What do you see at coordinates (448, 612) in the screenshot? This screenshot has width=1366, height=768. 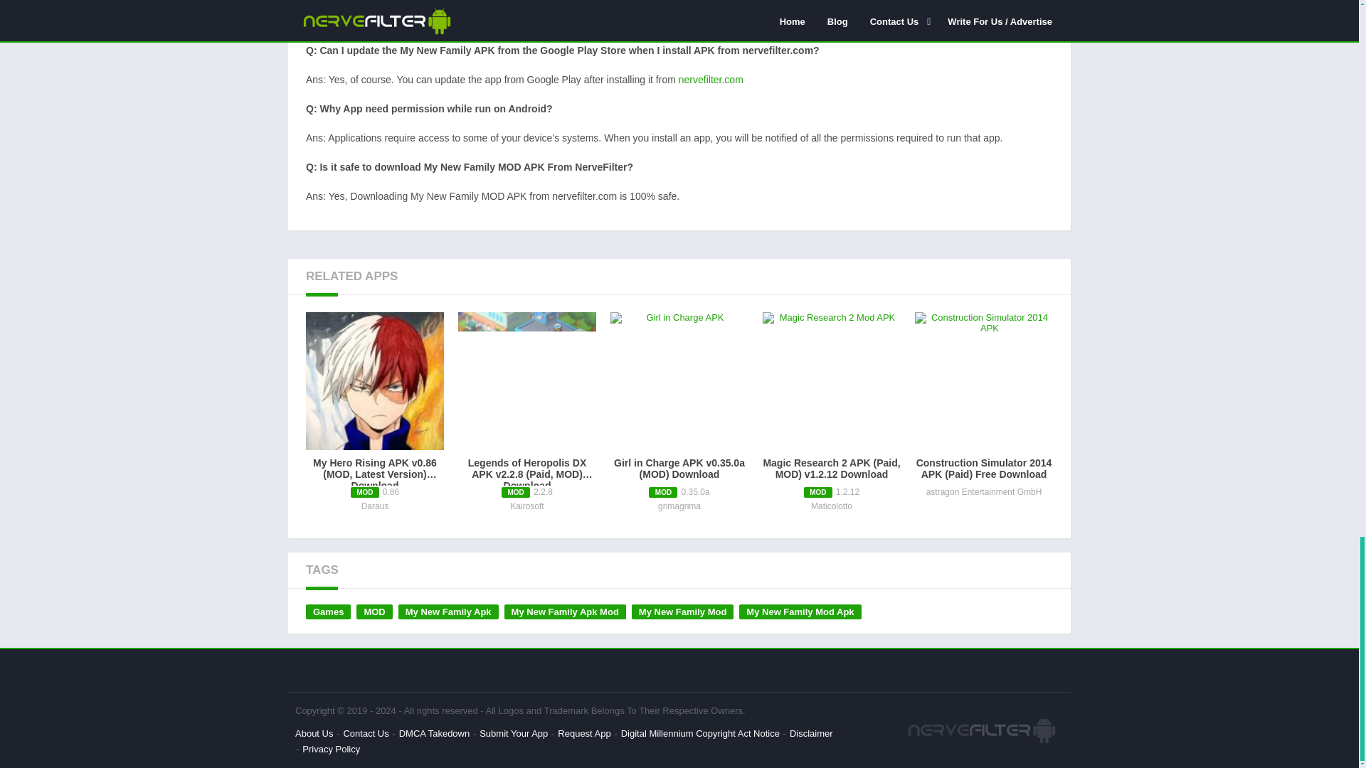 I see `My New Family Apk` at bounding box center [448, 612].